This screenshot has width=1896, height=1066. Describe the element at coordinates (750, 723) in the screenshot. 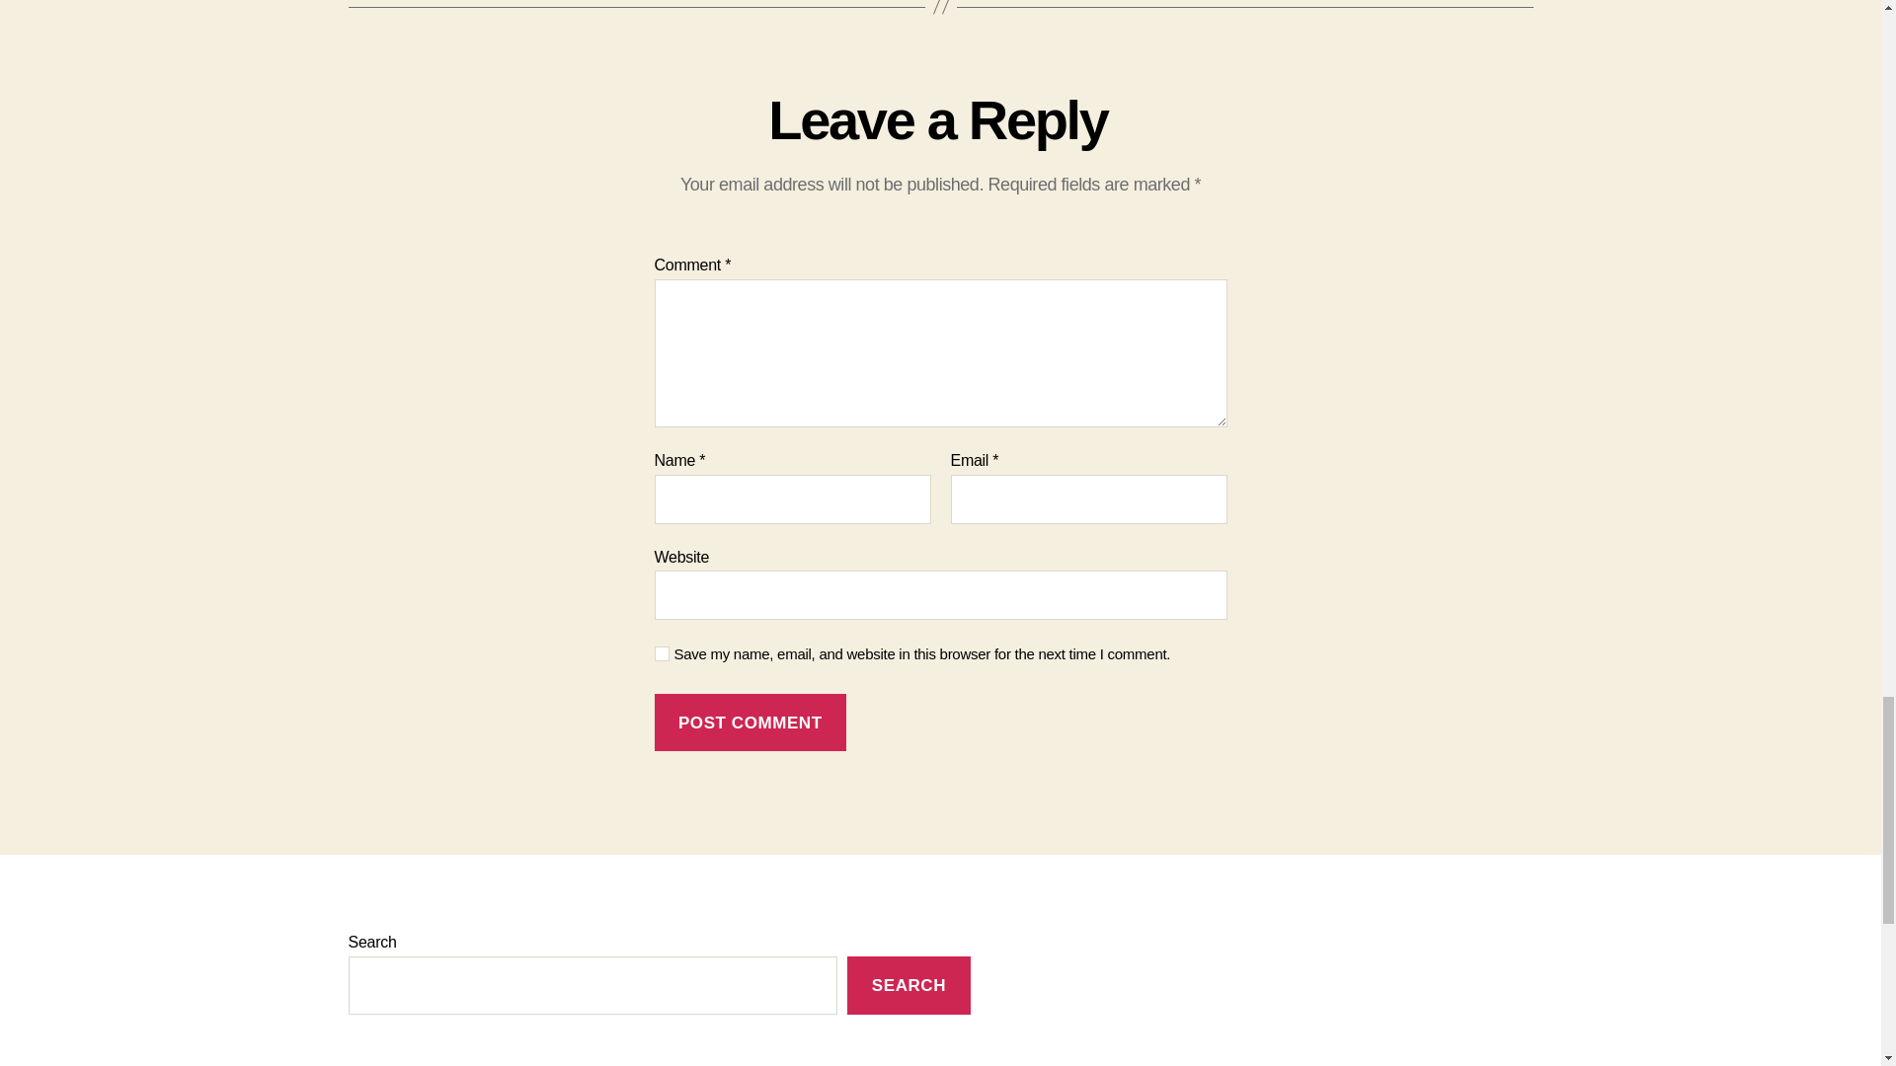

I see `Post Comment` at that location.